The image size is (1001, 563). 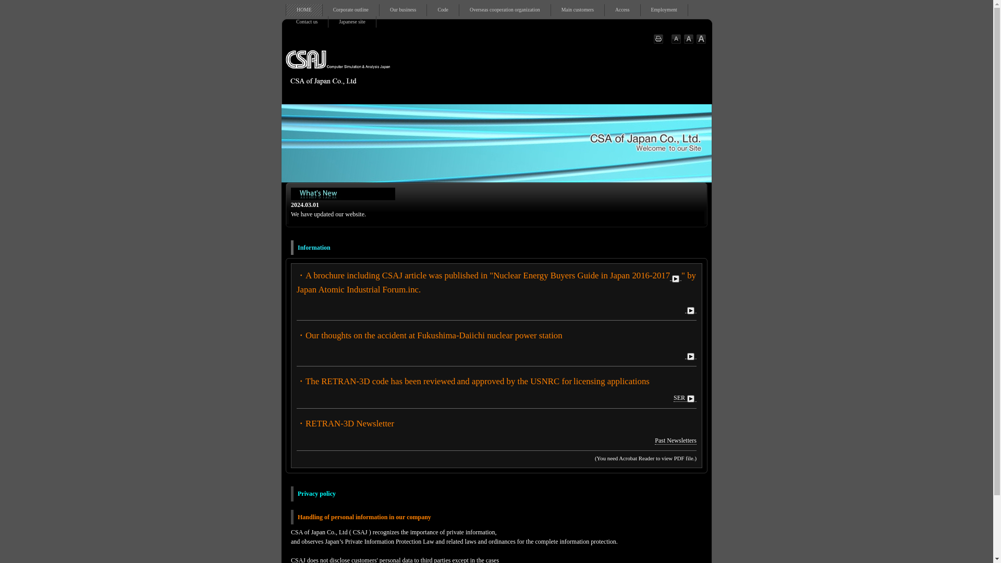 What do you see at coordinates (578, 10) in the screenshot?
I see `Main customers` at bounding box center [578, 10].